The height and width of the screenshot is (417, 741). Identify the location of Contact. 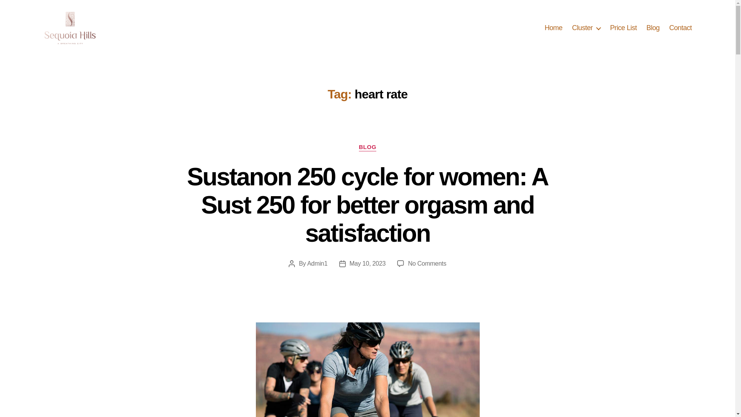
(680, 28).